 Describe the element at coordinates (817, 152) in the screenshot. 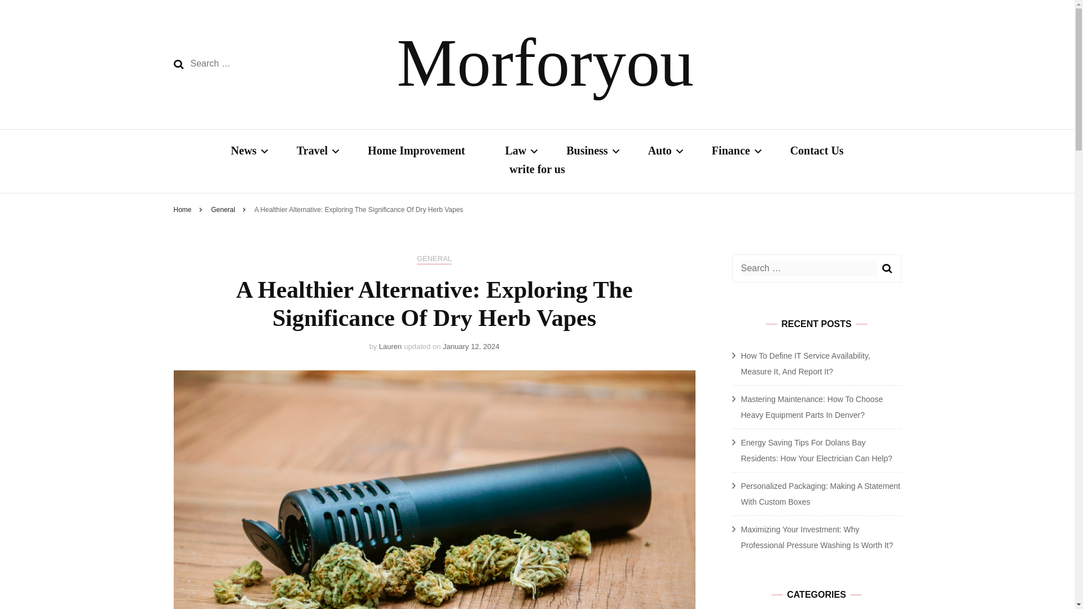

I see `Contact Us` at that location.